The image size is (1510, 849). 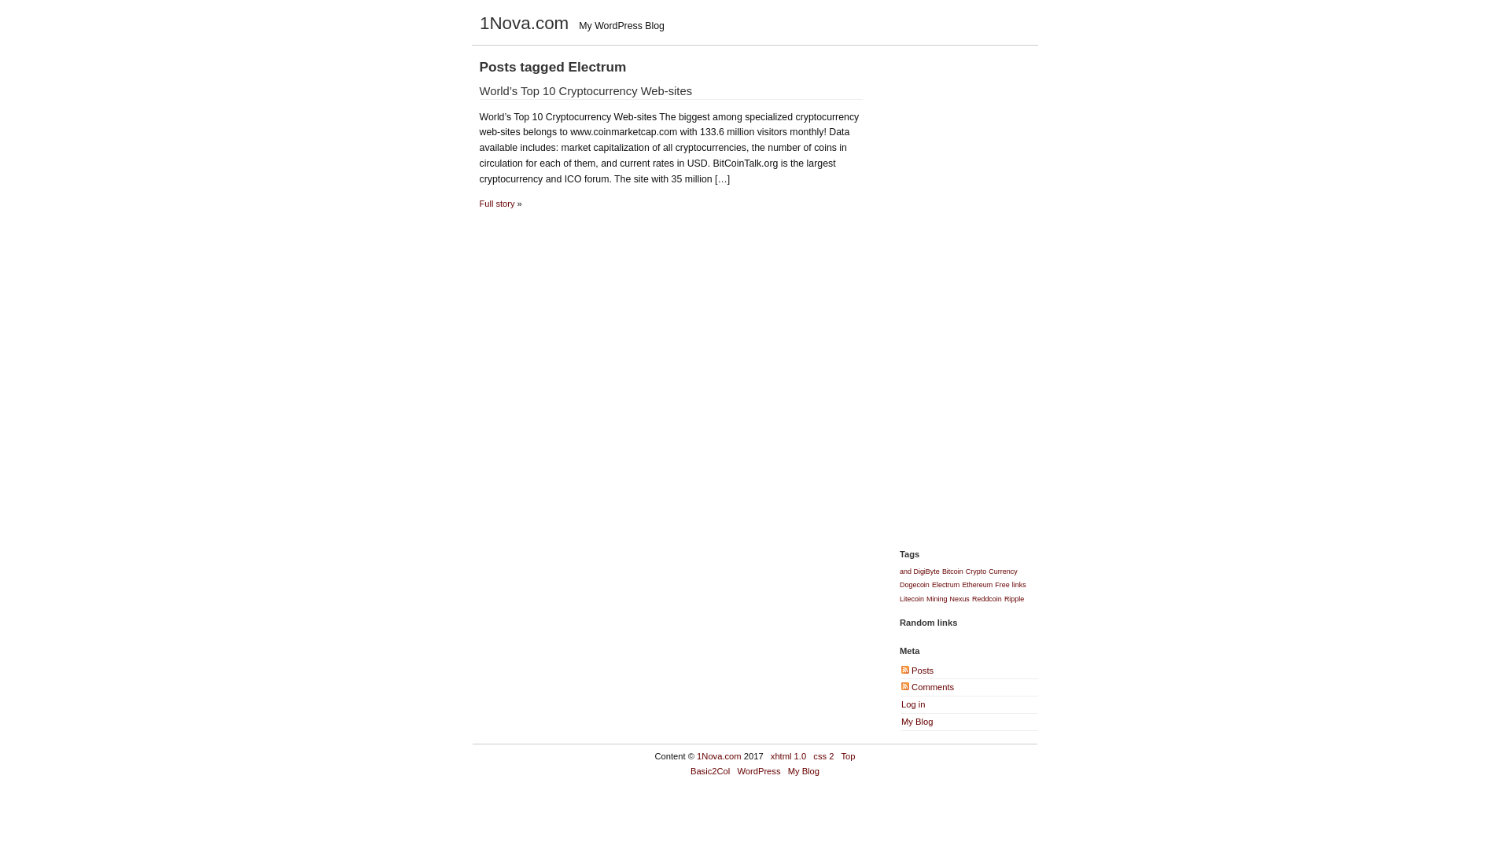 I want to click on Nexus, so click(x=959, y=599).